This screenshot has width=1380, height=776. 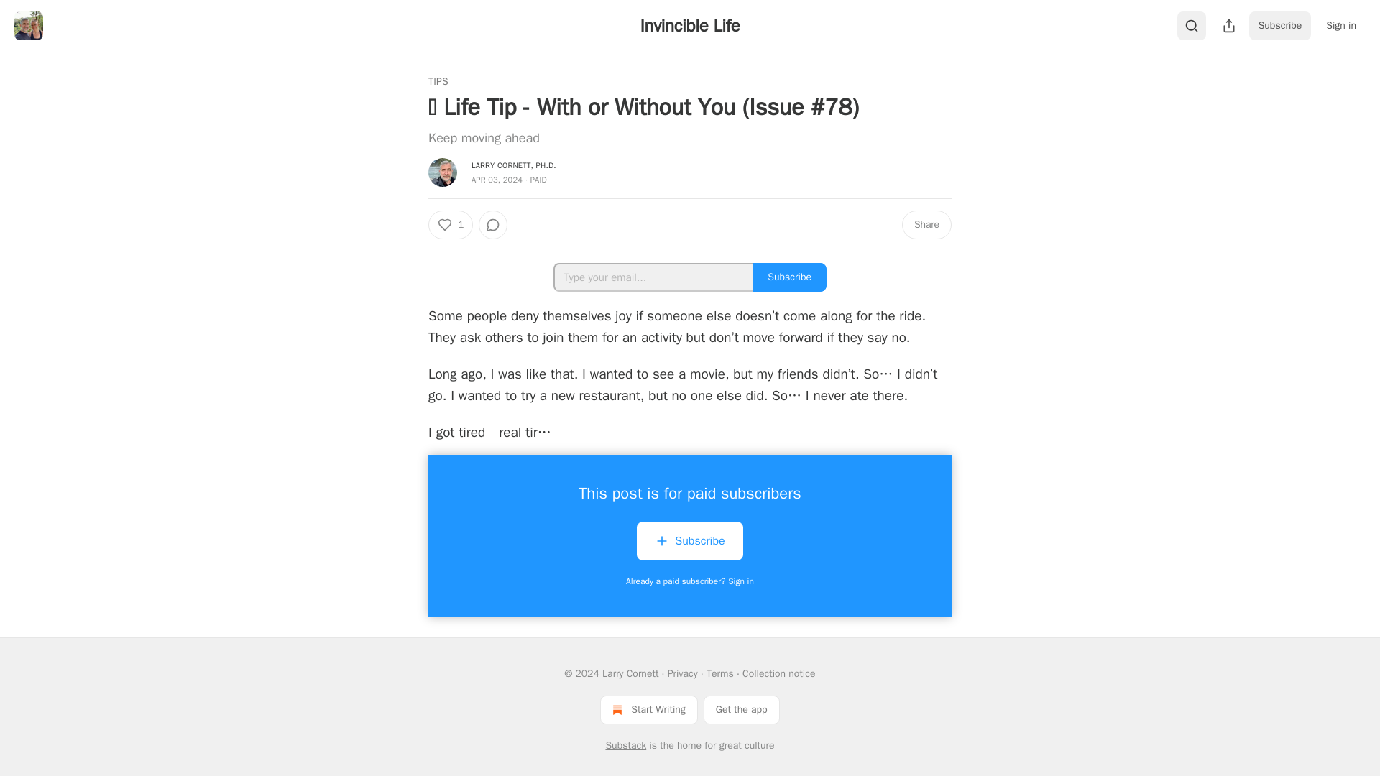 I want to click on Privacy, so click(x=683, y=673).